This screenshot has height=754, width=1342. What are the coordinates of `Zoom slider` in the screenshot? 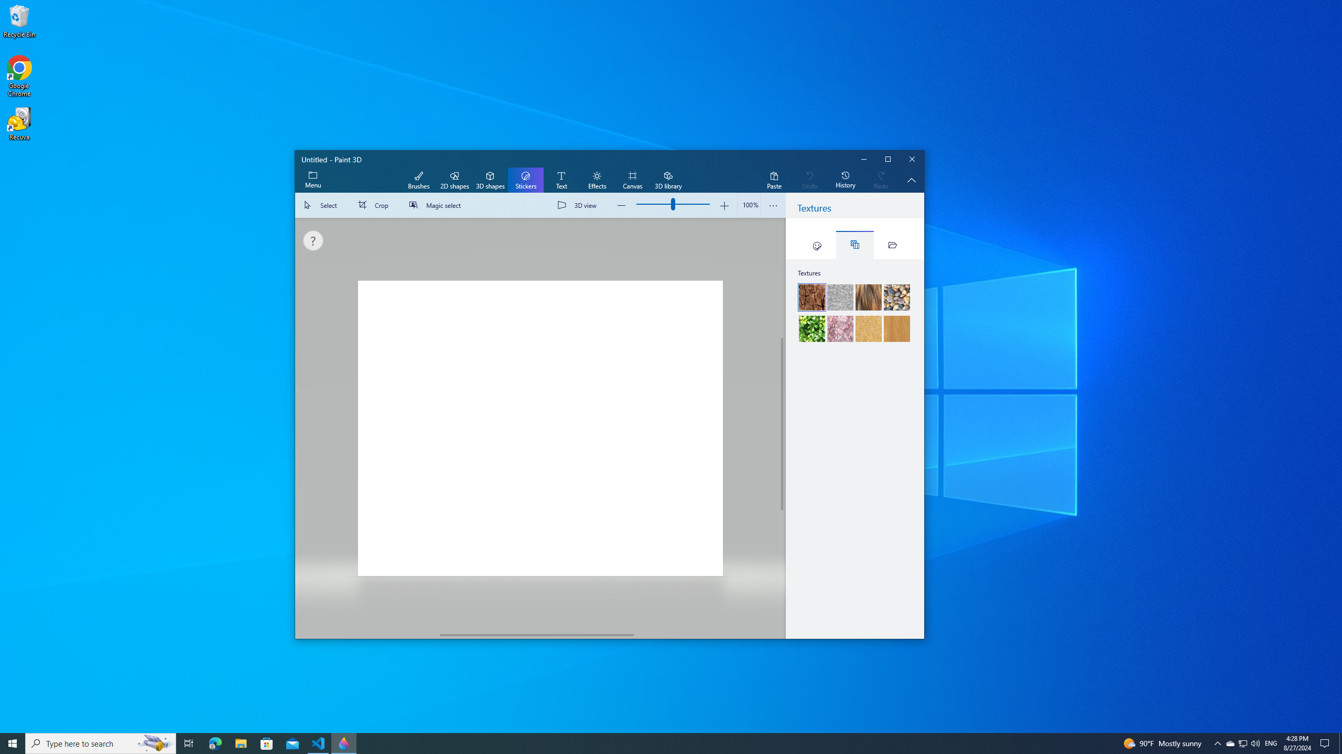 It's located at (749, 205).